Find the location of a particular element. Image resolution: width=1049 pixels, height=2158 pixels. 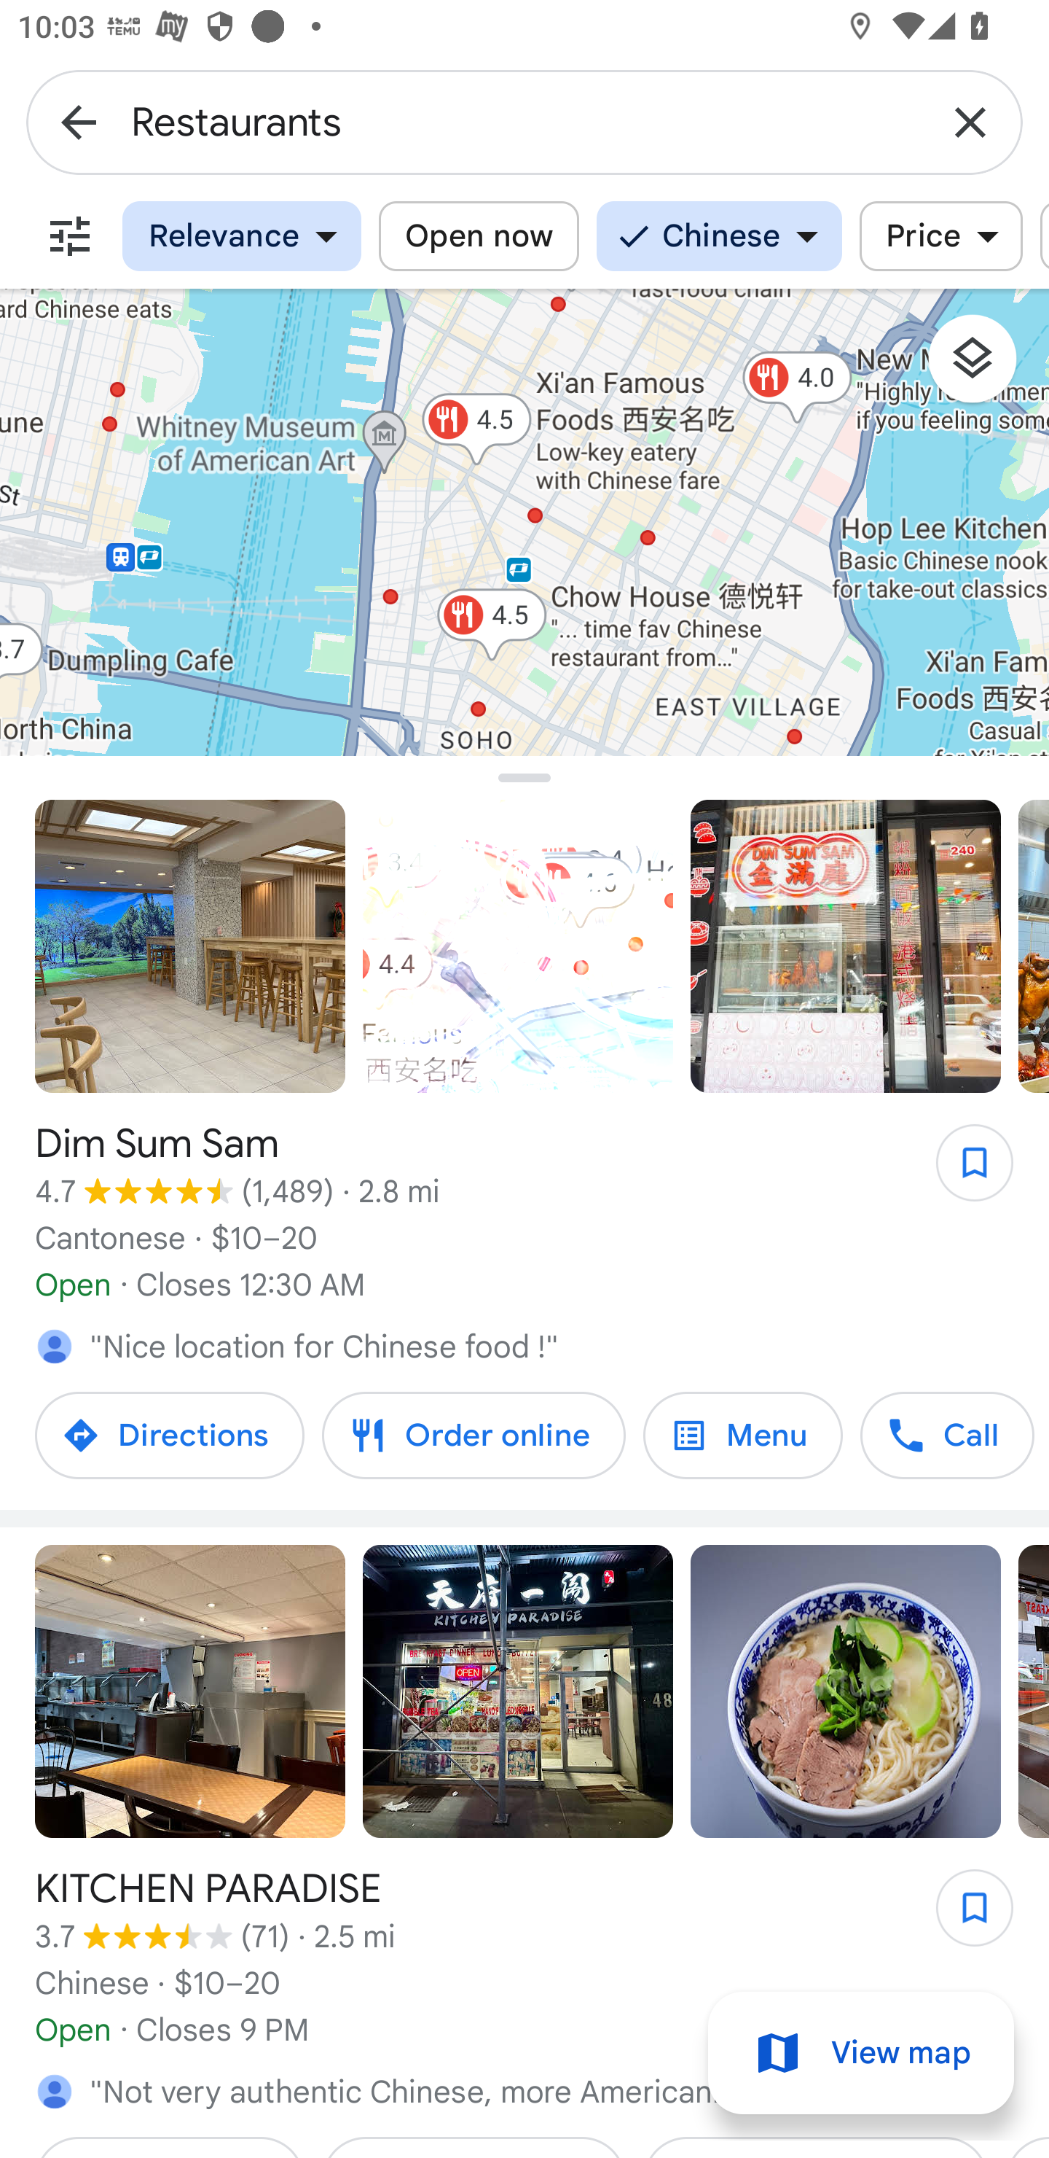

Back is located at coordinates (79, 121).